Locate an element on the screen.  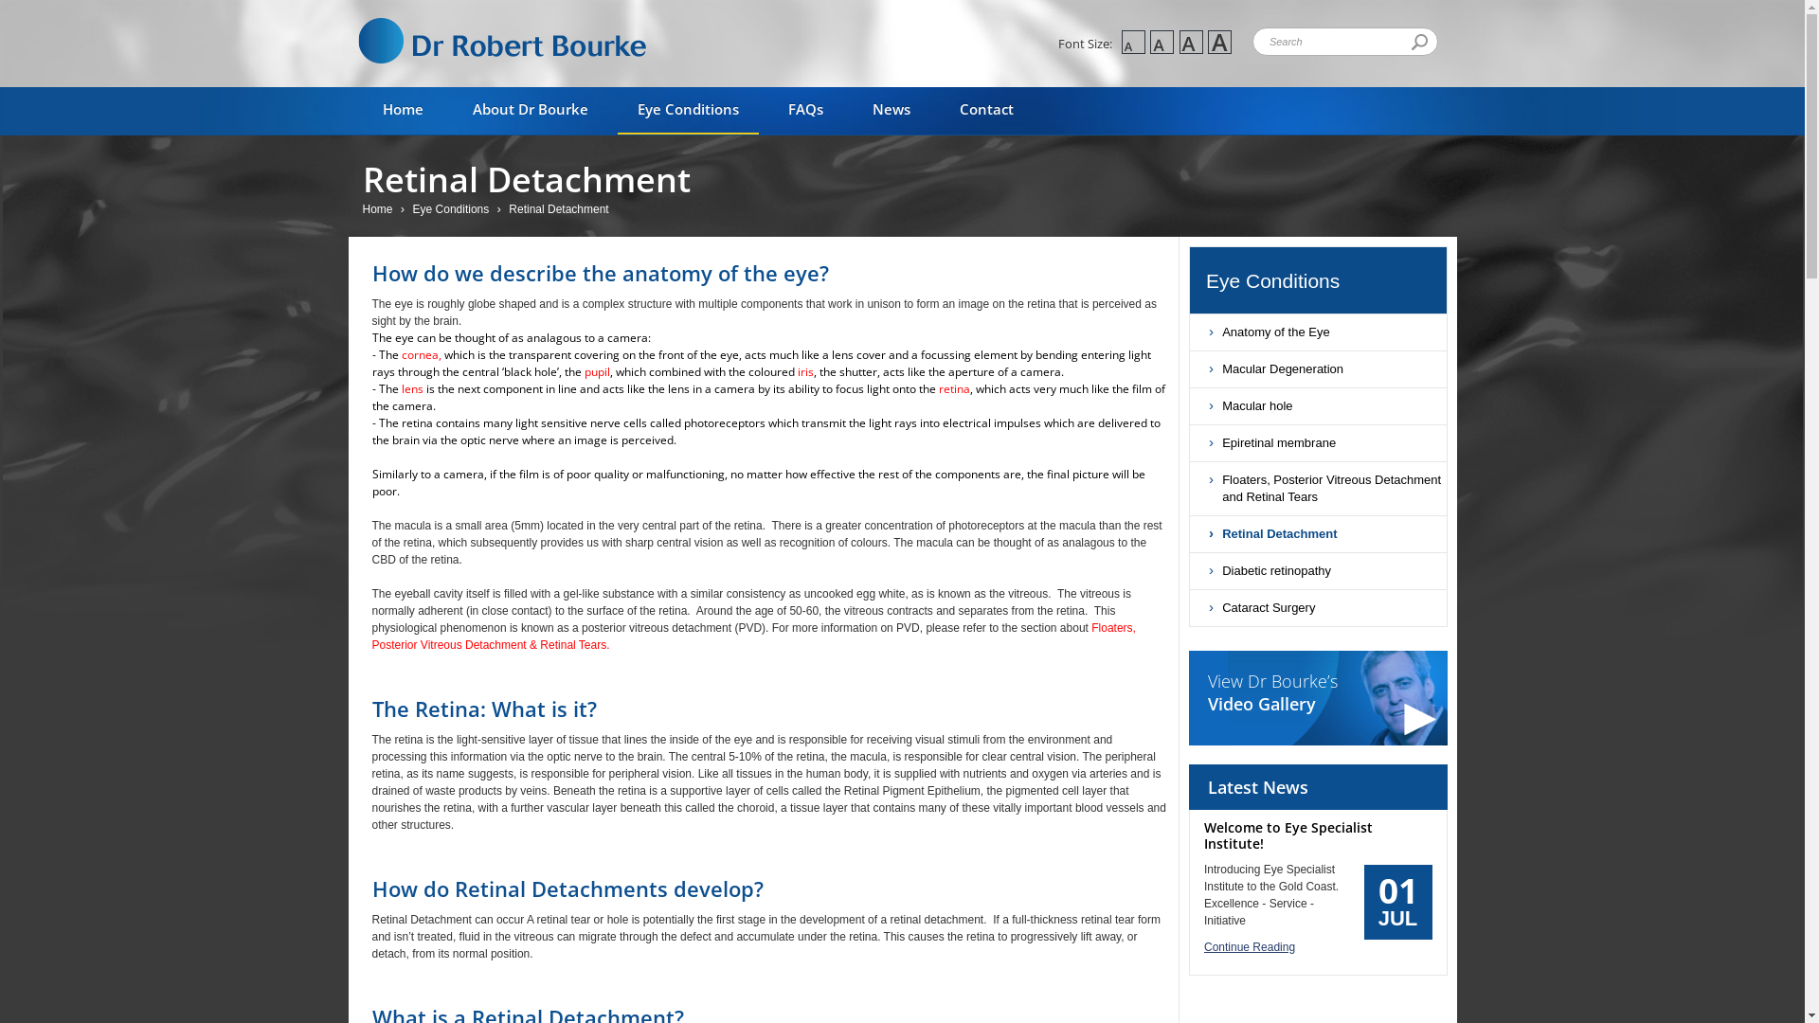
Contact is located at coordinates (987, 111).